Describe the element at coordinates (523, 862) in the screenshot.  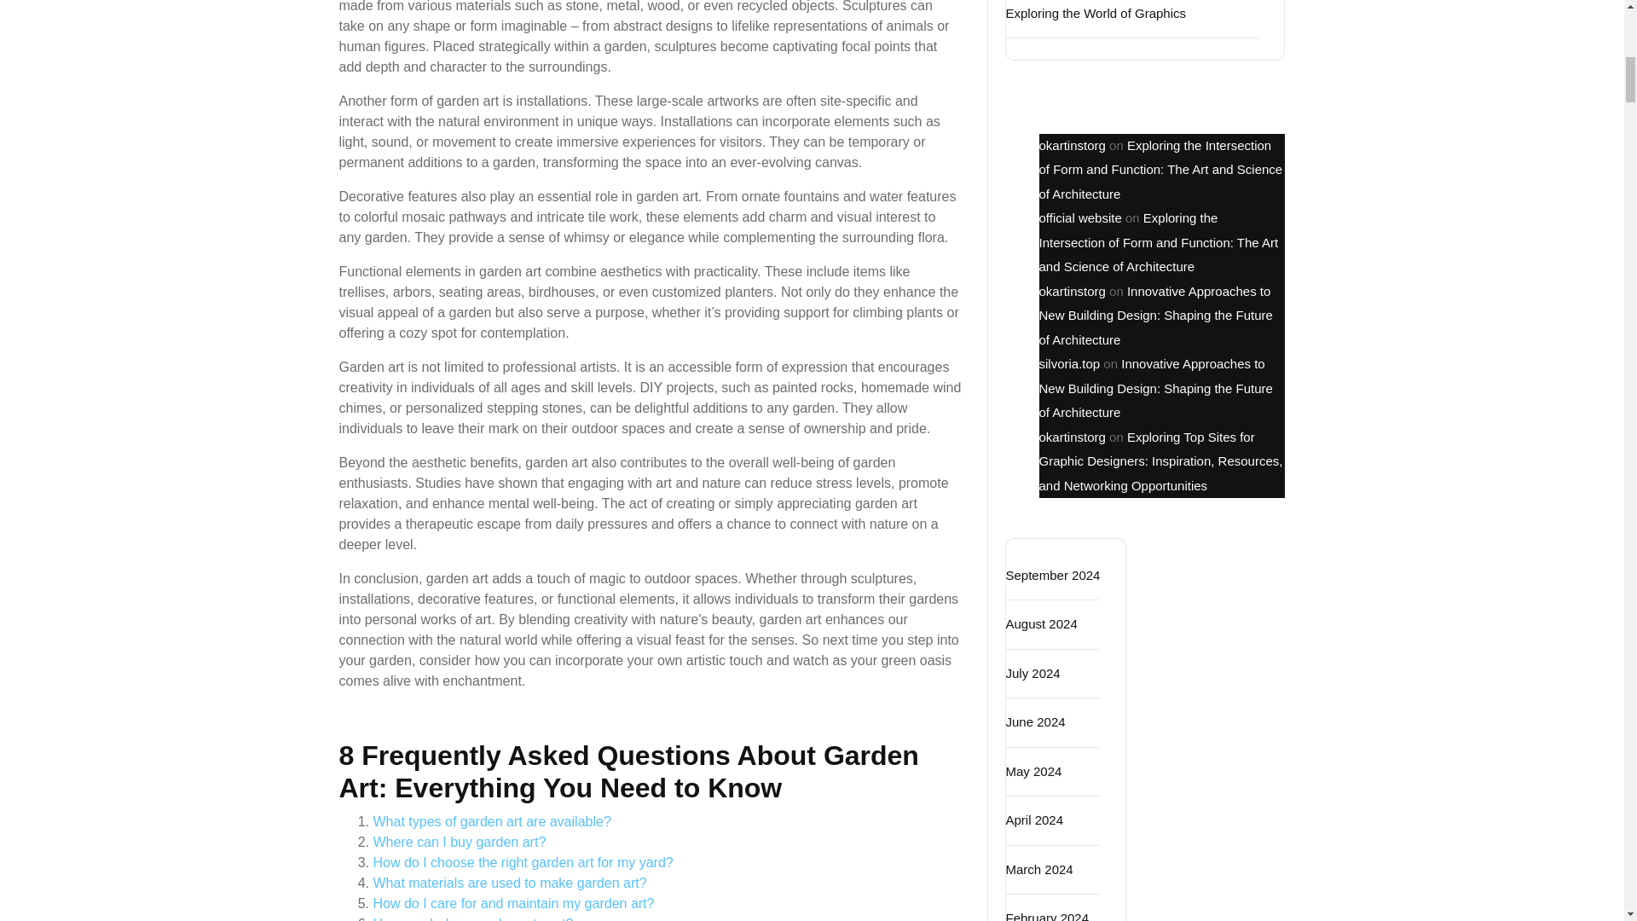
I see `How do I choose the right garden art for my yard?` at that location.